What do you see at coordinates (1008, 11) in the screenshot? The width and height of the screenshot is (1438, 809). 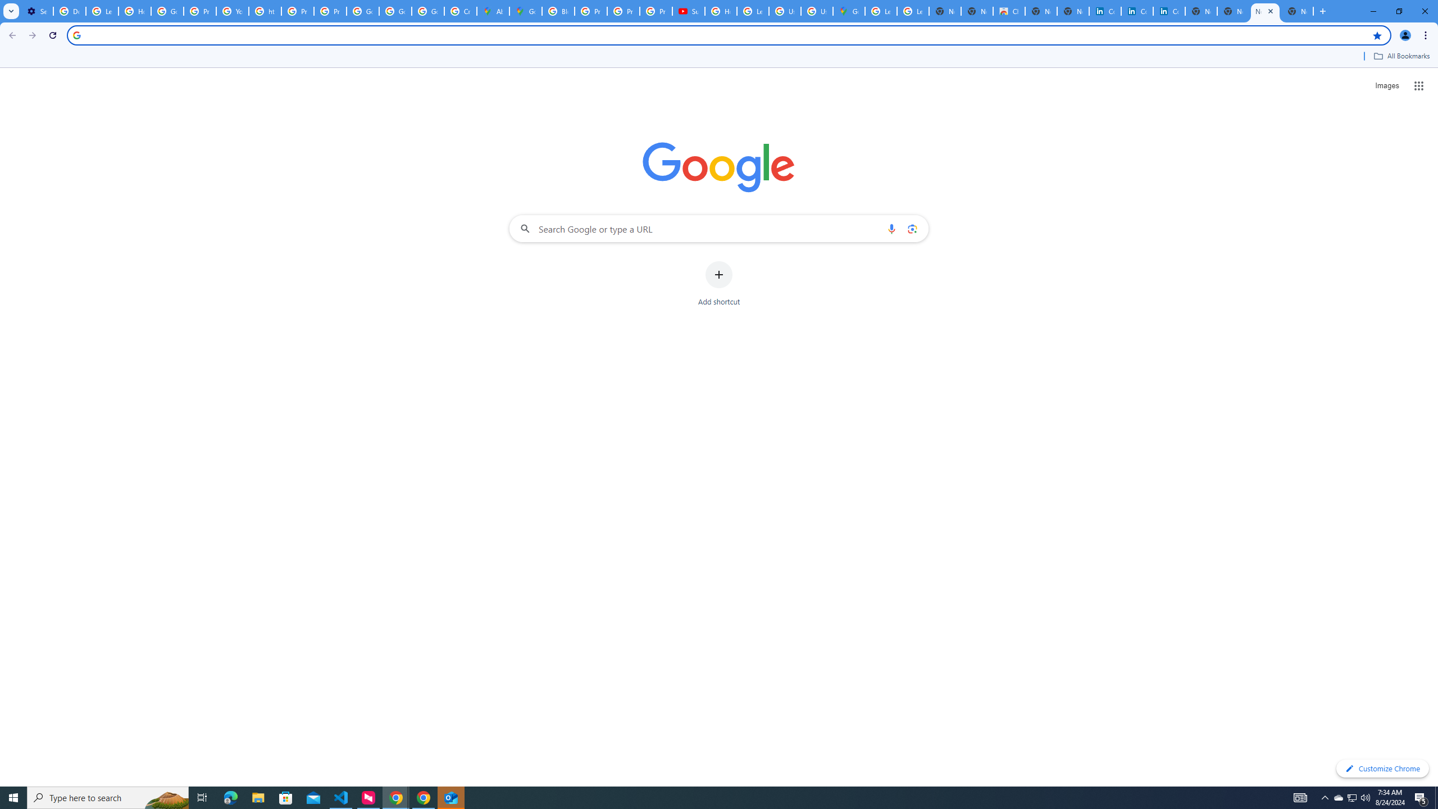 I see `Chrome Web Store` at bounding box center [1008, 11].